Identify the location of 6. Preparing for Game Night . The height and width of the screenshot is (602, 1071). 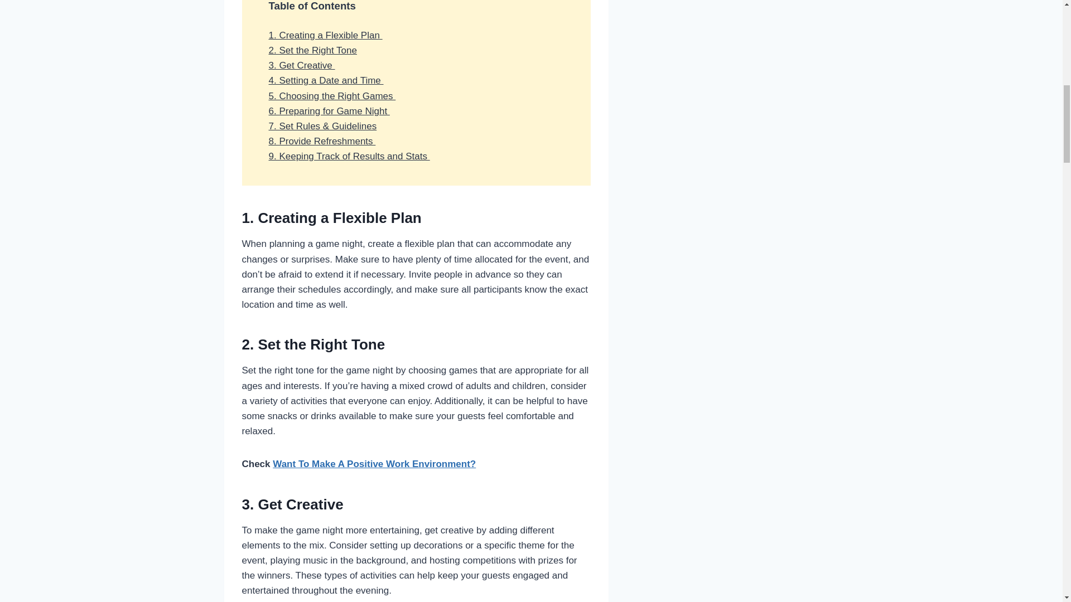
(329, 111).